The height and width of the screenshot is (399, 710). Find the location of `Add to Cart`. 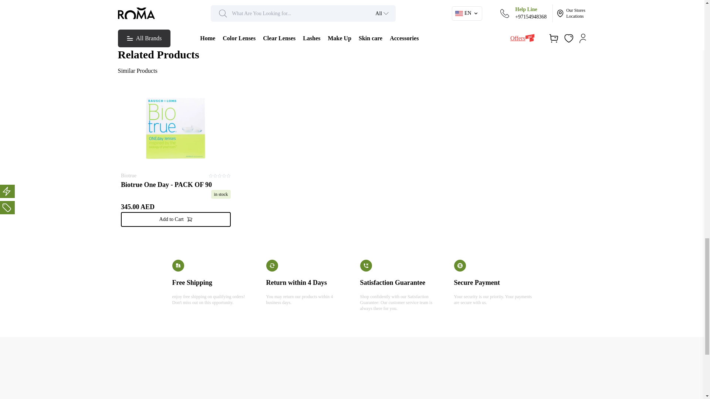

Add to Cart is located at coordinates (175, 219).